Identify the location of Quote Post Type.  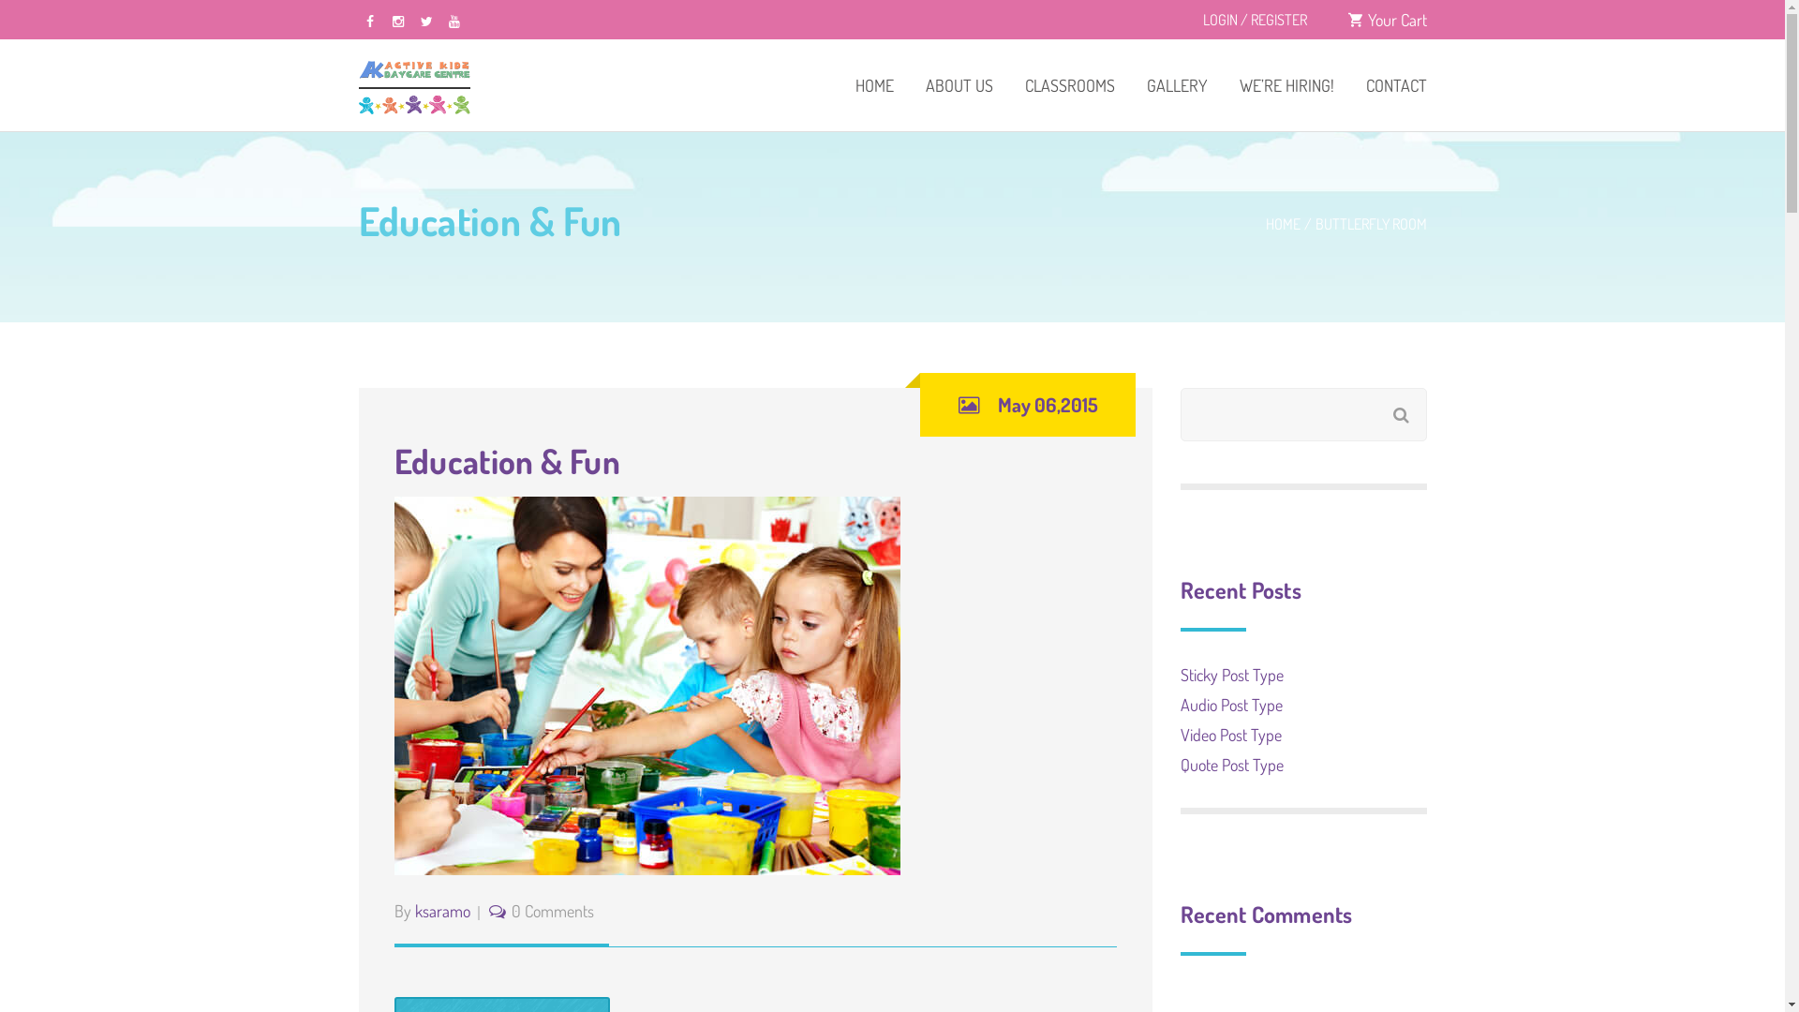
(1232, 765).